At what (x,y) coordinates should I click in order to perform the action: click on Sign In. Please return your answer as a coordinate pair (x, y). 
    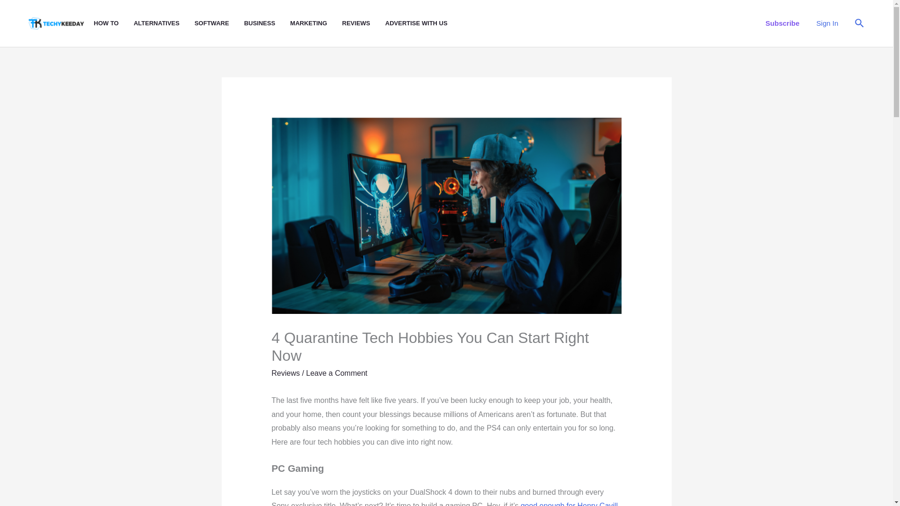
    Looking at the image, I should click on (827, 23).